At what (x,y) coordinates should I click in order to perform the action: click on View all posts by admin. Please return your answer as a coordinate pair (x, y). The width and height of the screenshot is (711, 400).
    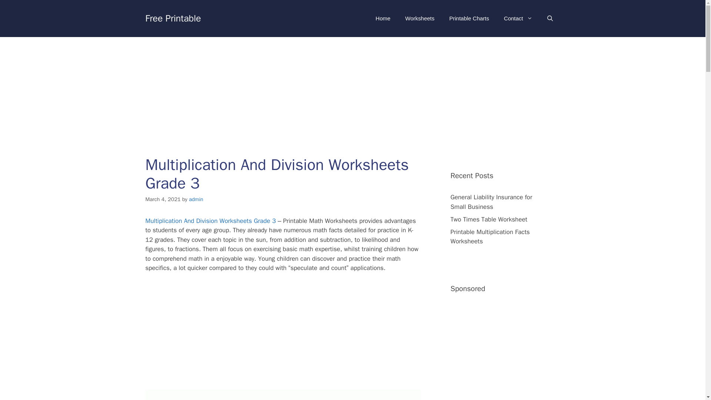
    Looking at the image, I should click on (196, 199).